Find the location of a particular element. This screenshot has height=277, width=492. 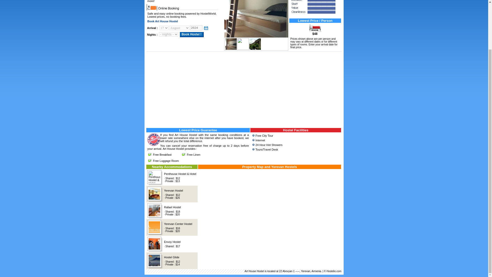

Book Hostel ! is located at coordinates (192, 34).